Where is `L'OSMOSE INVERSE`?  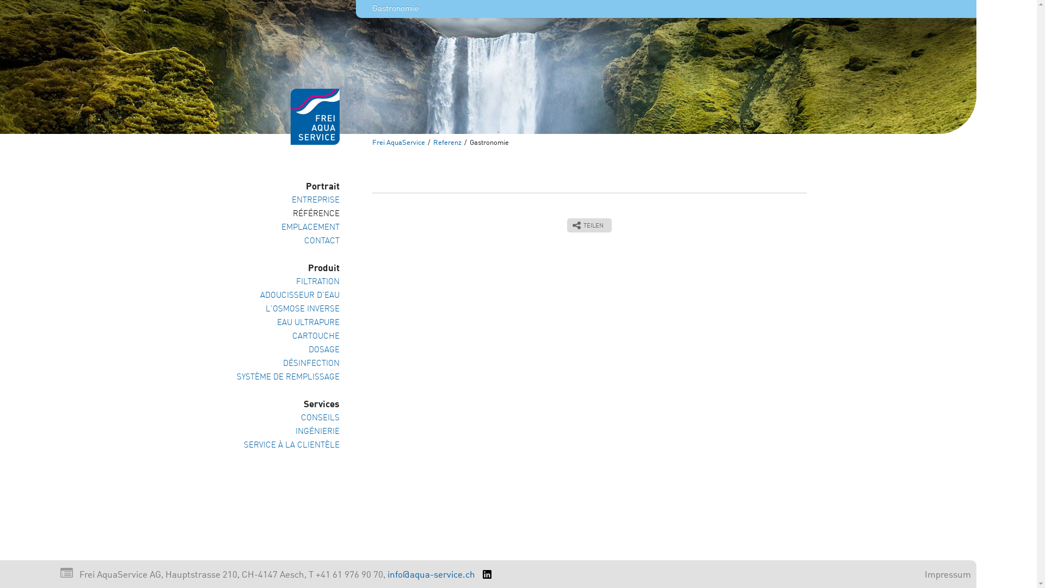 L'OSMOSE INVERSE is located at coordinates (285, 309).